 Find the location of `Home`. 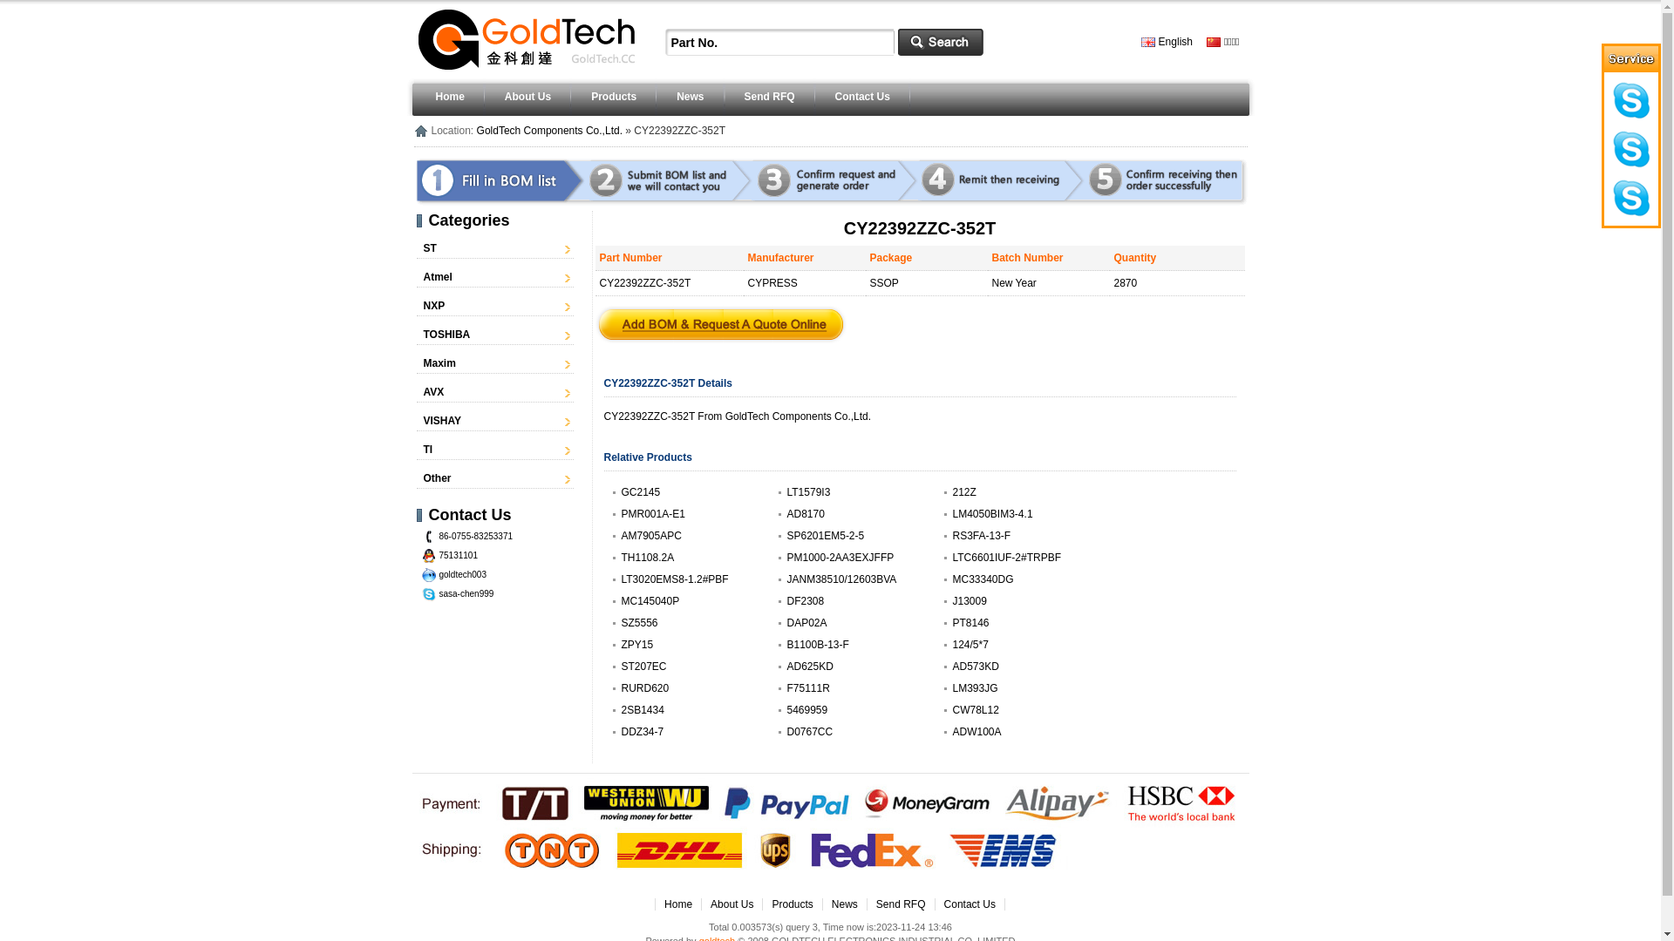

Home is located at coordinates (450, 97).